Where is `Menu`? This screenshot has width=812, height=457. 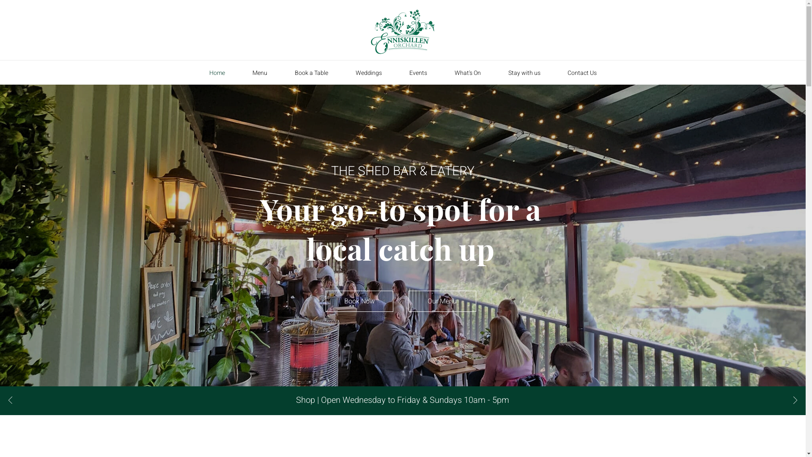
Menu is located at coordinates (260, 73).